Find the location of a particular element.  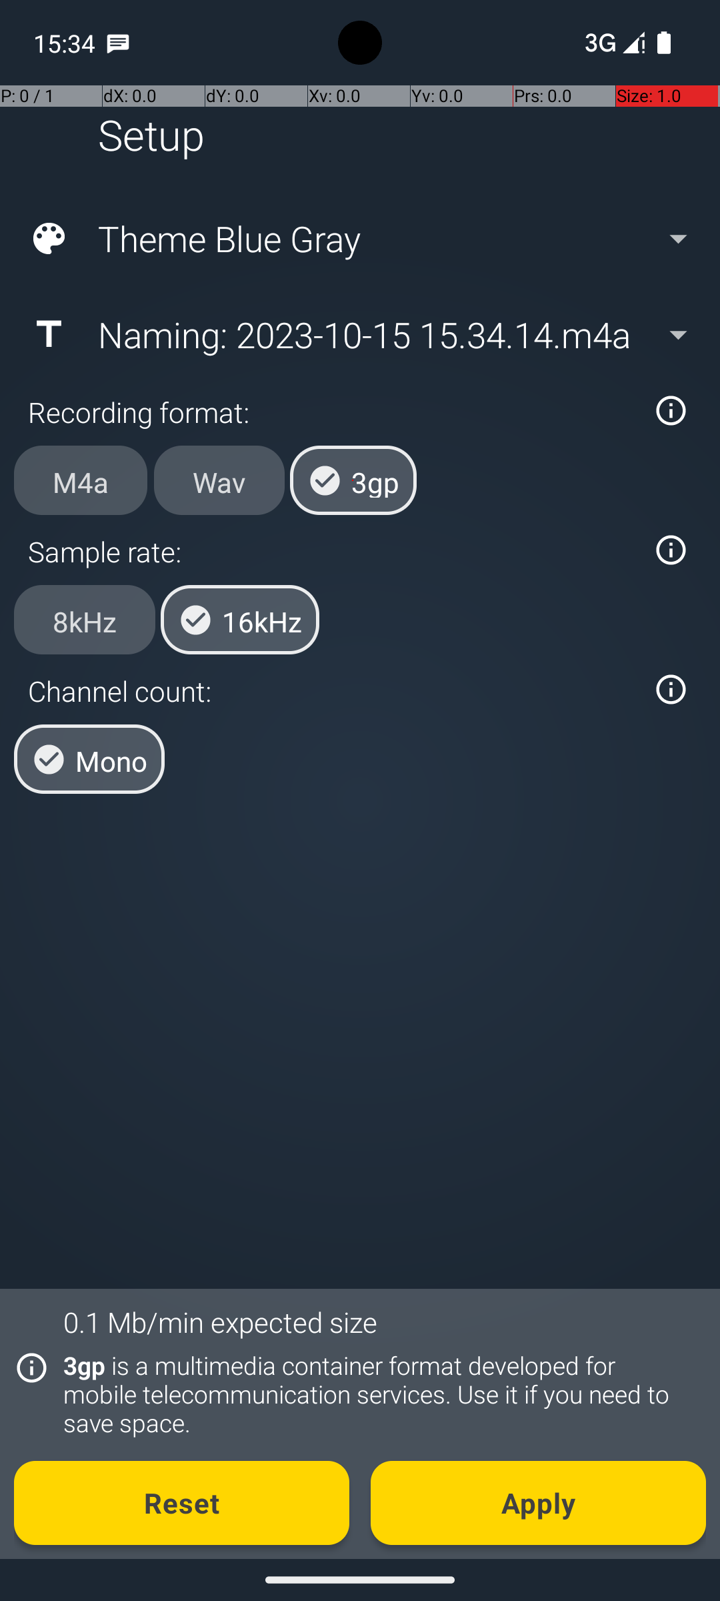

3gp is a multimedia container format developed for mobile telecommunication services. Use it if you need to save space. is located at coordinates (377, 1394).